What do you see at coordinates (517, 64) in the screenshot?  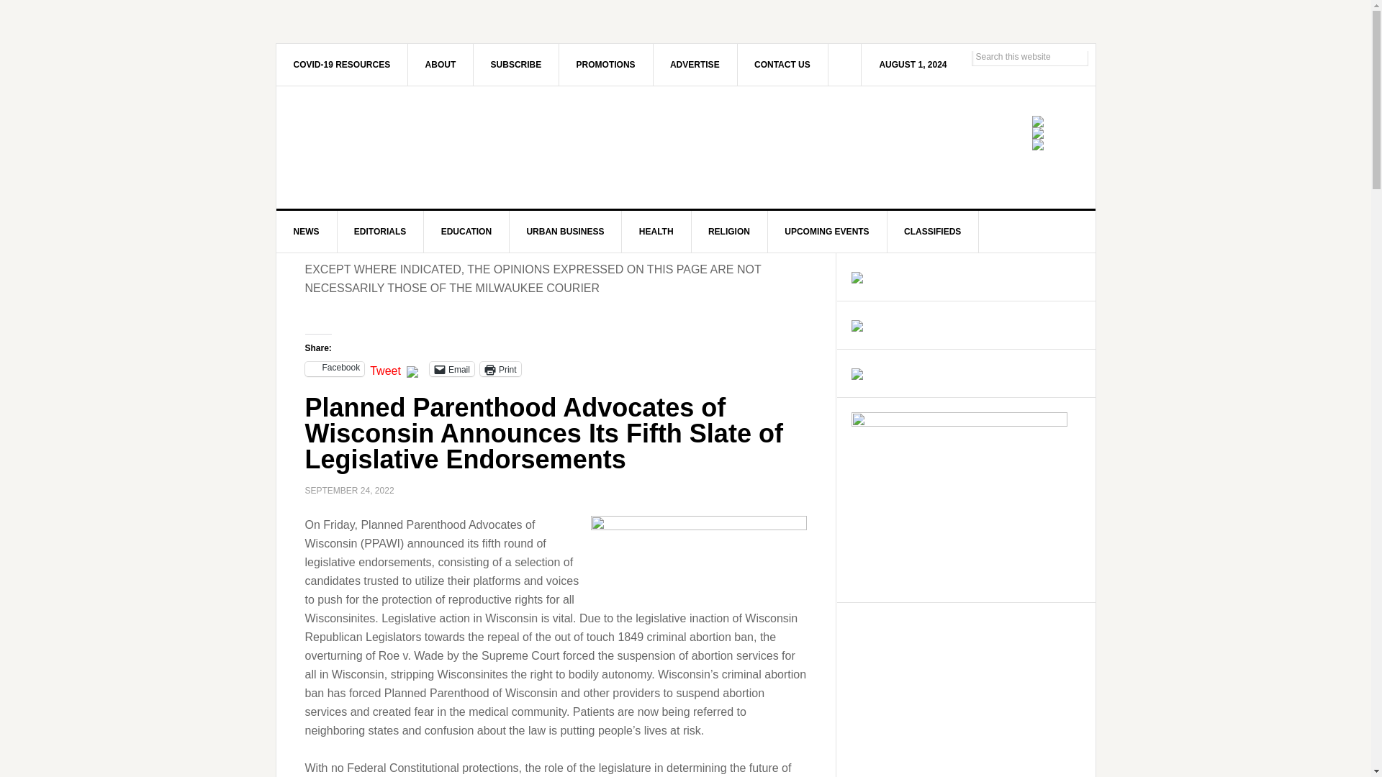 I see `SUBSCRIBE` at bounding box center [517, 64].